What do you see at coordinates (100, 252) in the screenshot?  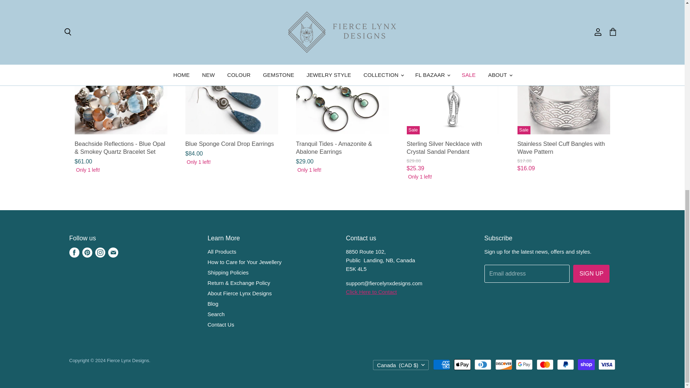 I see `Instagram` at bounding box center [100, 252].